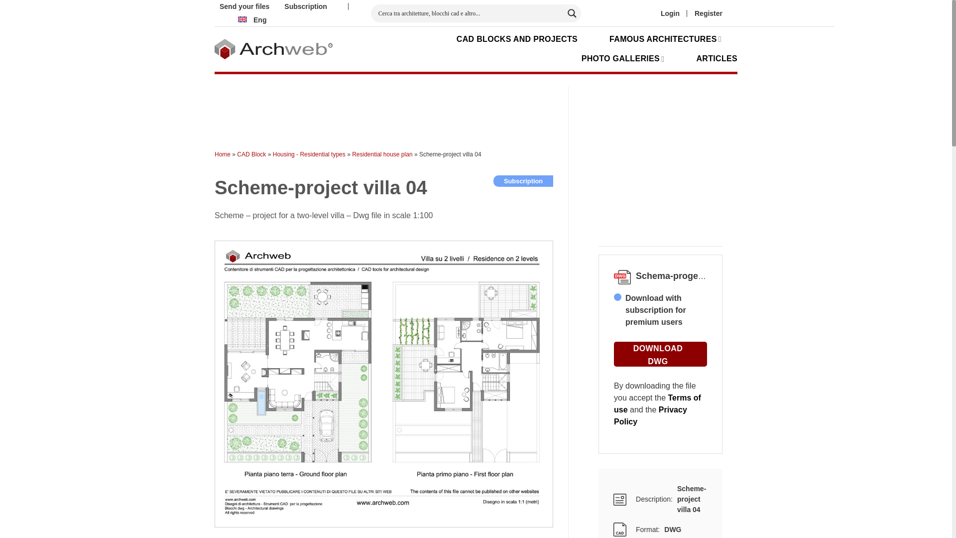 Image resolution: width=956 pixels, height=538 pixels. What do you see at coordinates (413, 109) in the screenshot?
I see `Advertisement` at bounding box center [413, 109].